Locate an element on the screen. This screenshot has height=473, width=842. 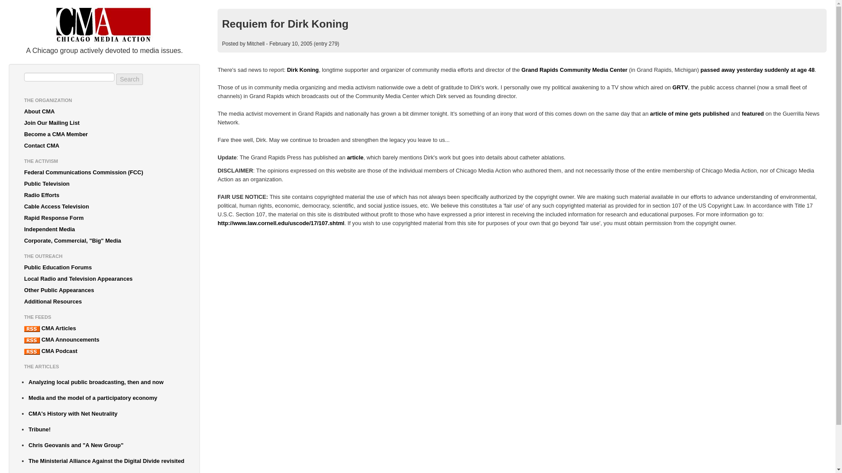
Additional Resources is located at coordinates (104, 302).